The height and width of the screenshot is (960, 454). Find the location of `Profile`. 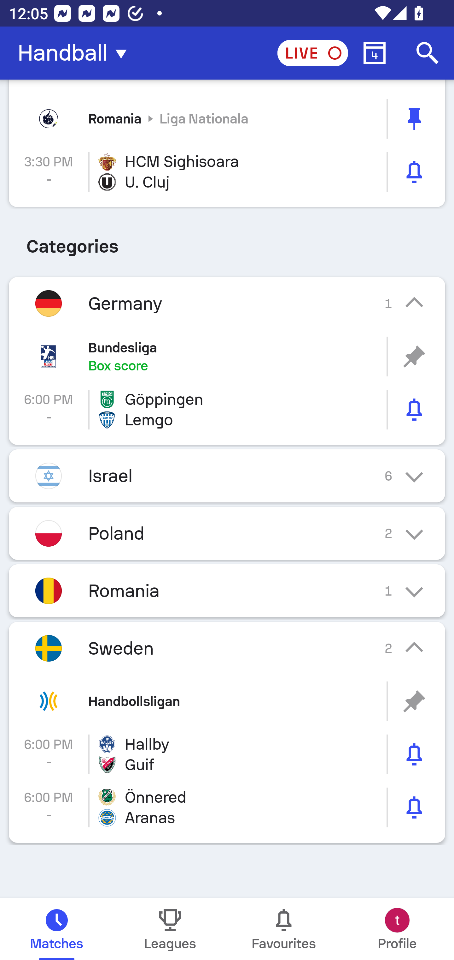

Profile is located at coordinates (397, 929).